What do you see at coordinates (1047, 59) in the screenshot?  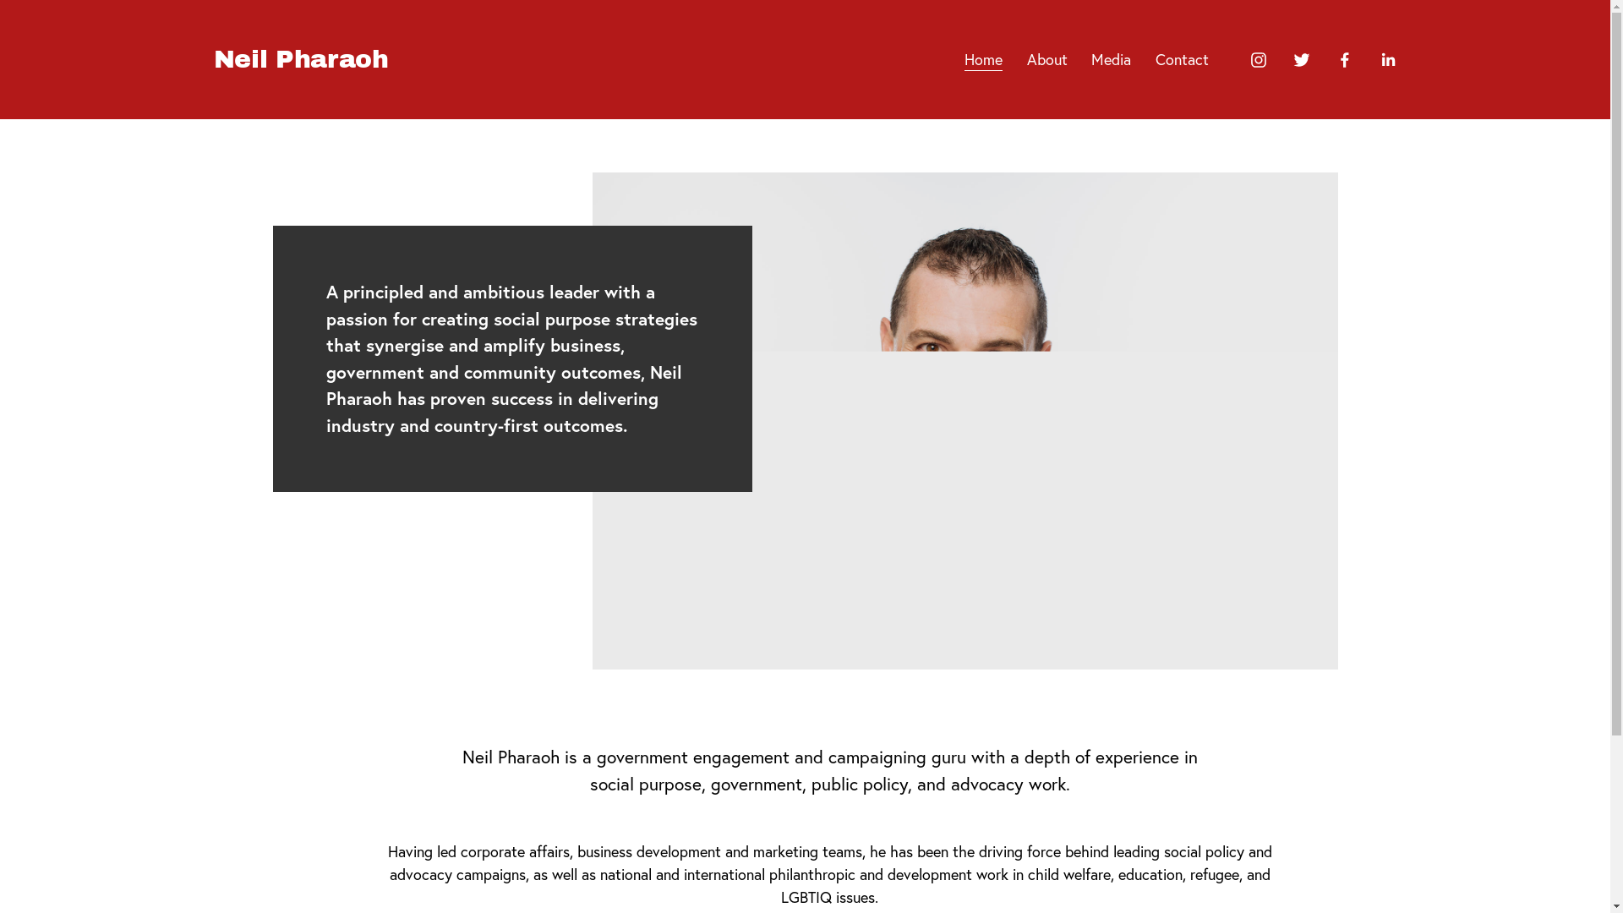 I see `About` at bounding box center [1047, 59].